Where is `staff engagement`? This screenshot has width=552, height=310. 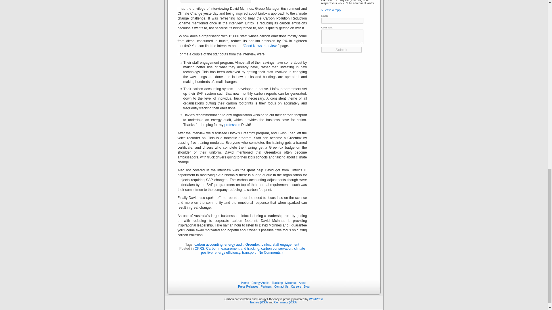
staff engagement is located at coordinates (286, 244).